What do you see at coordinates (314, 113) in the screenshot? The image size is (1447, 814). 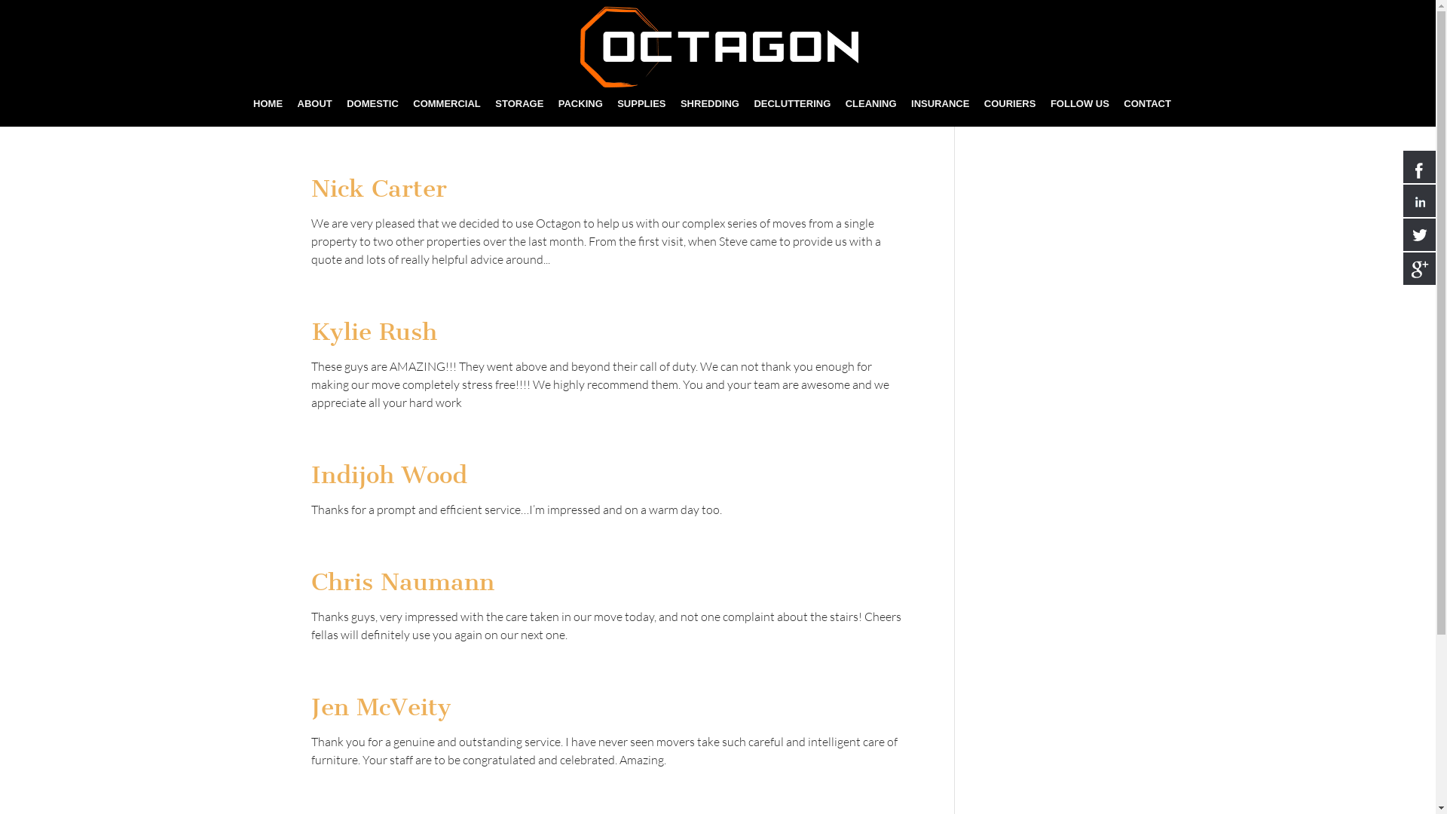 I see `ABOUT` at bounding box center [314, 113].